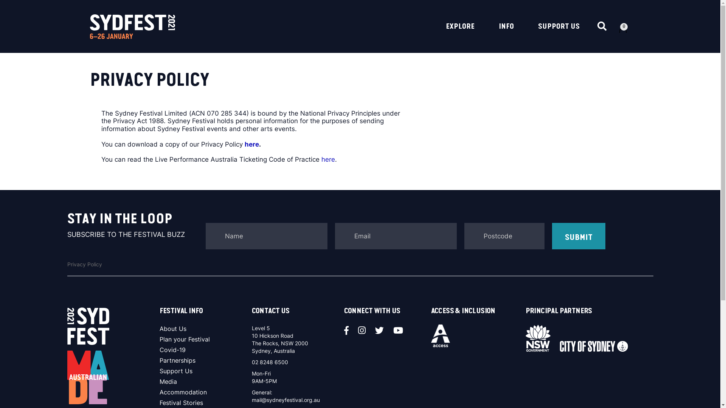 Image resolution: width=726 pixels, height=408 pixels. What do you see at coordinates (383, 331) in the screenshot?
I see `Twitter` at bounding box center [383, 331].